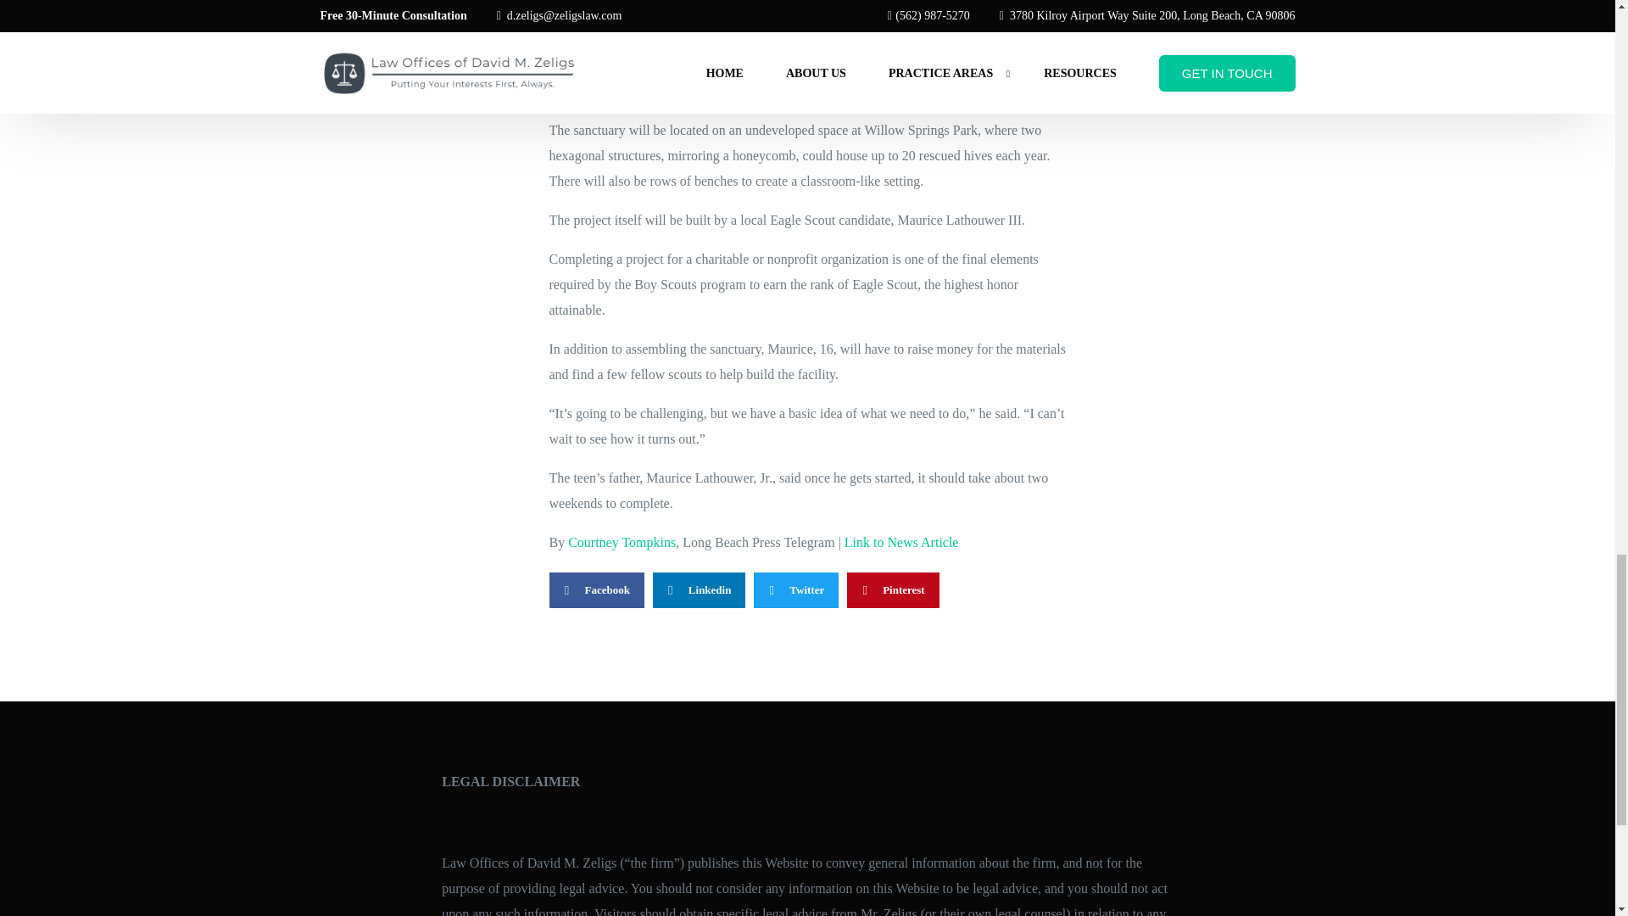 The width and height of the screenshot is (1628, 916). Describe the element at coordinates (622, 542) in the screenshot. I see `Courtney Tompkins` at that location.